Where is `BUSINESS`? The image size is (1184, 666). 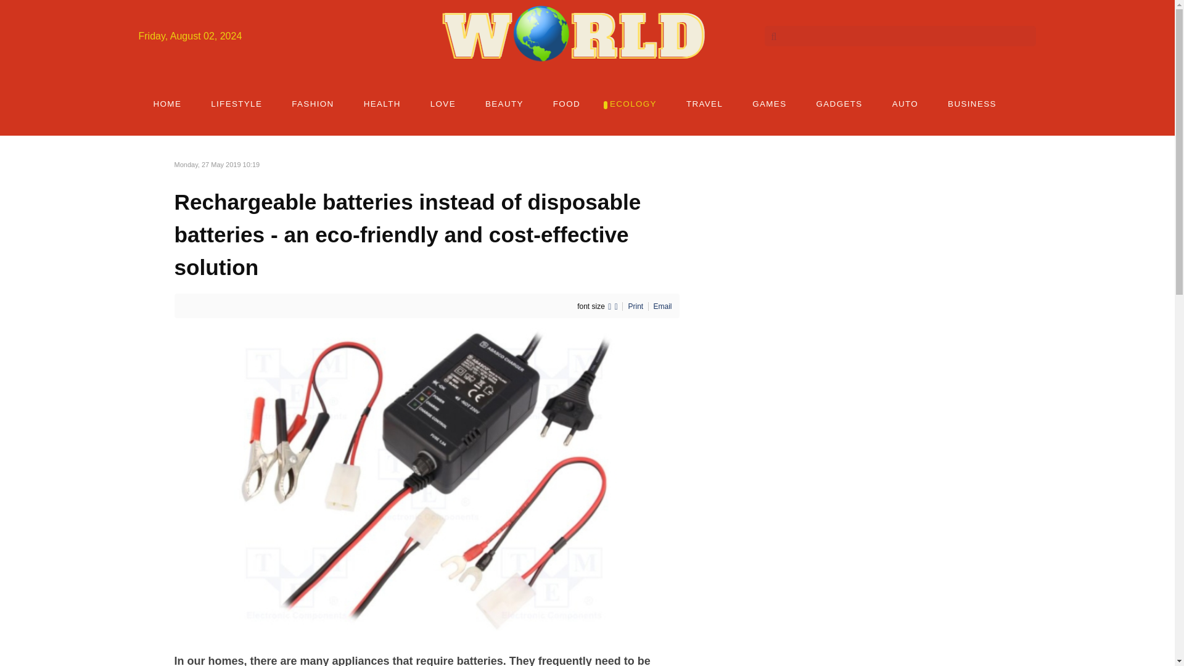
BUSINESS is located at coordinates (972, 104).